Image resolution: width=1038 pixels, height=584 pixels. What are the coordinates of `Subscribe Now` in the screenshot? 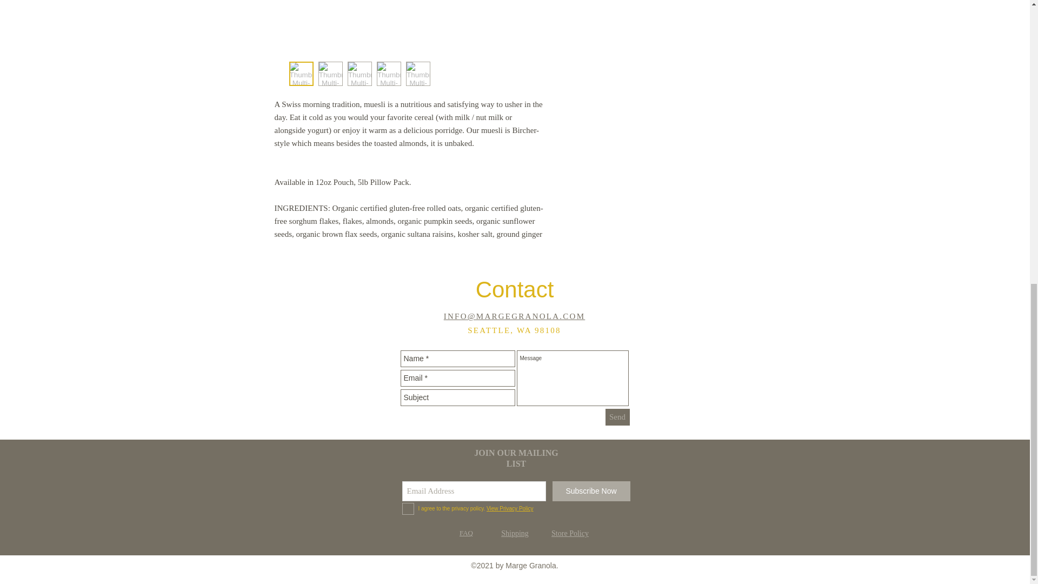 It's located at (591, 491).